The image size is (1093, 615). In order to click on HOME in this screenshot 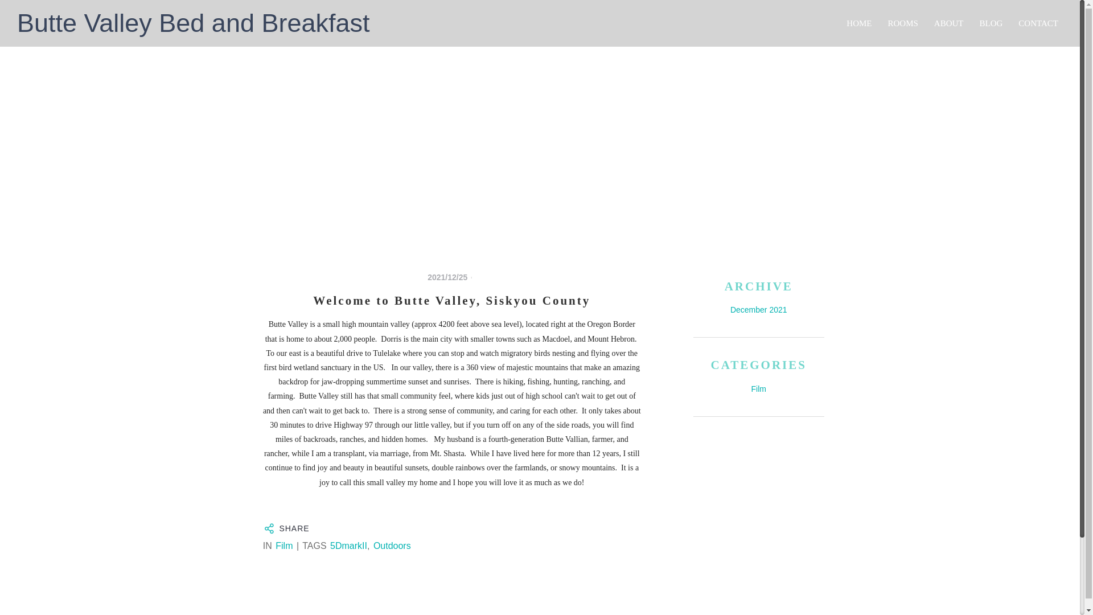, I will do `click(858, 23)`.